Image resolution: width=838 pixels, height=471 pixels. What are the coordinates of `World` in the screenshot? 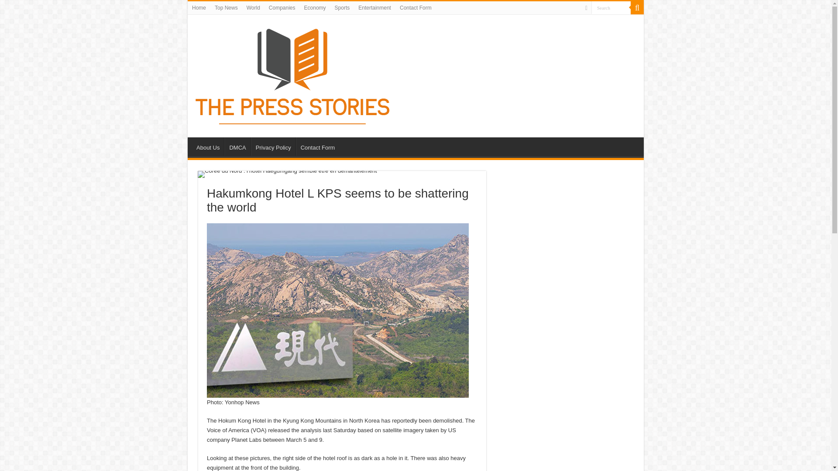 It's located at (253, 8).